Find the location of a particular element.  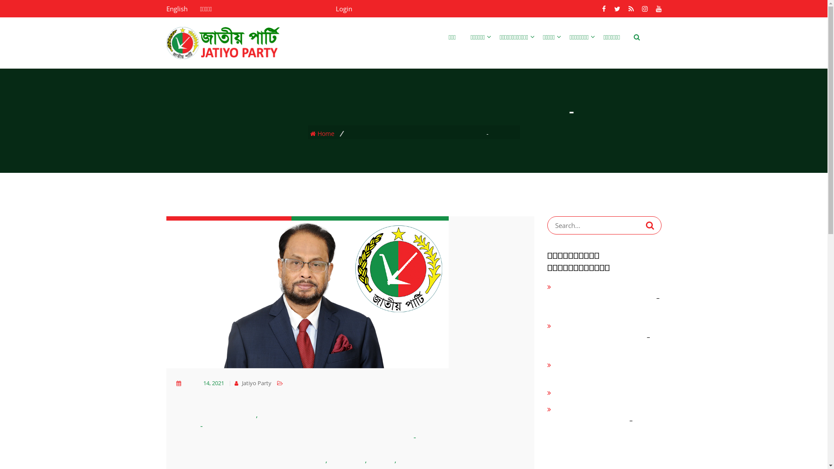

Login is located at coordinates (344, 9).